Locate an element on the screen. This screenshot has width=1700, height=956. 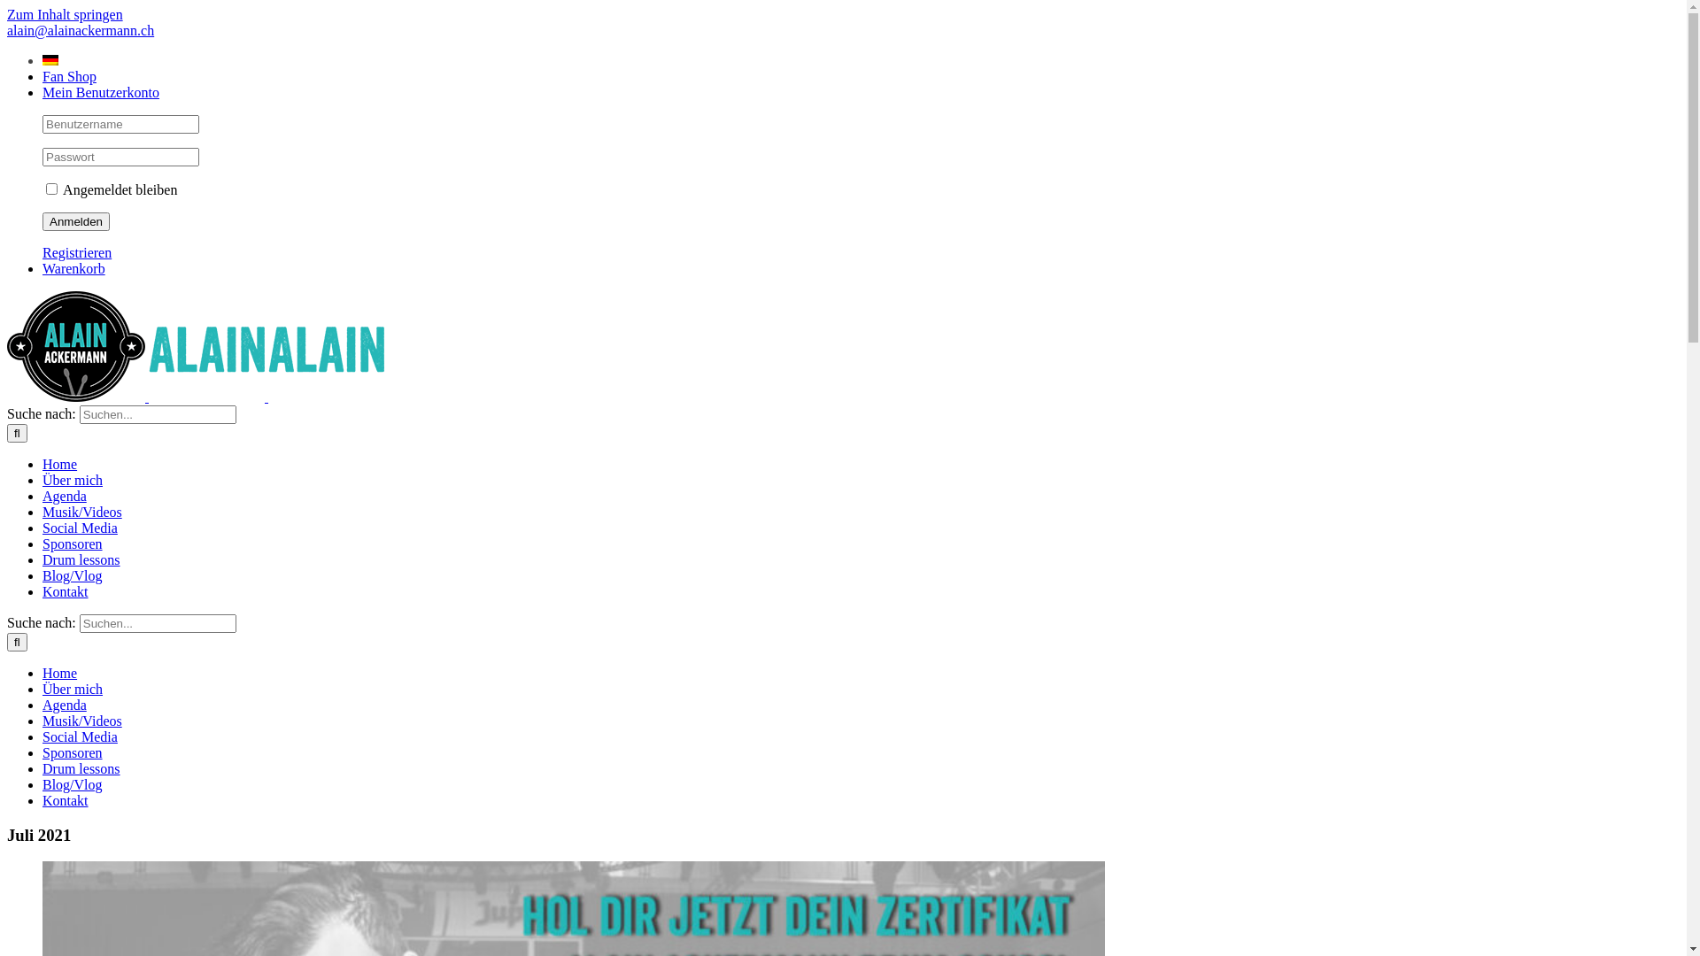
Zum Inhalt springen is located at coordinates (66, 14).